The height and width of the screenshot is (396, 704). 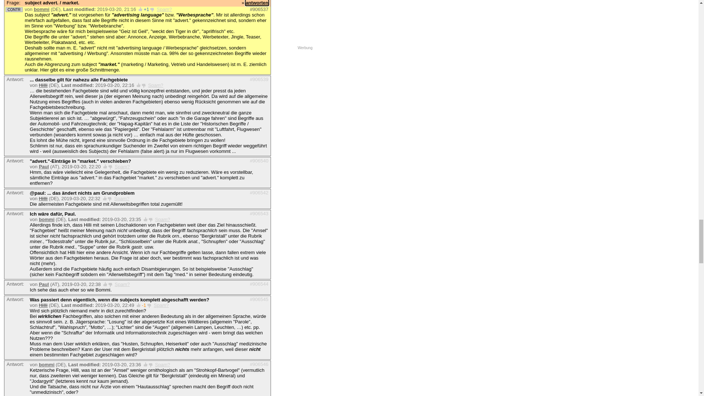 I want to click on Fachgebiete, so click(x=121, y=54).